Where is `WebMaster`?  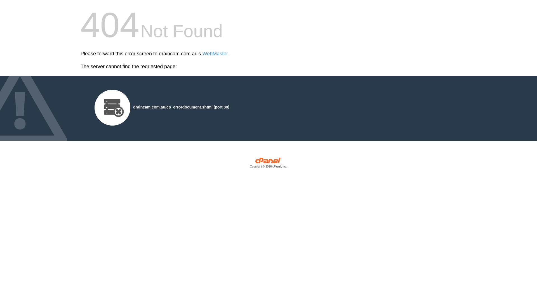
WebMaster is located at coordinates (215, 54).